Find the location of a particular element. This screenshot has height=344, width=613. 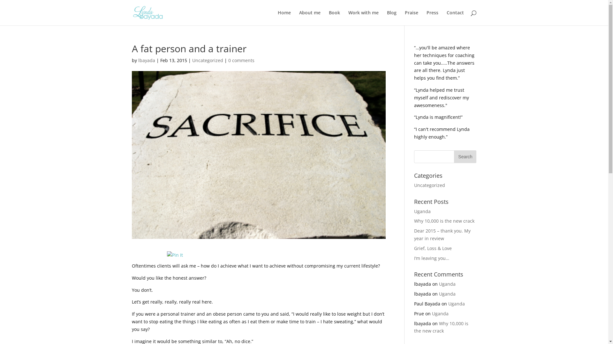

Work with me is located at coordinates (363, 18).